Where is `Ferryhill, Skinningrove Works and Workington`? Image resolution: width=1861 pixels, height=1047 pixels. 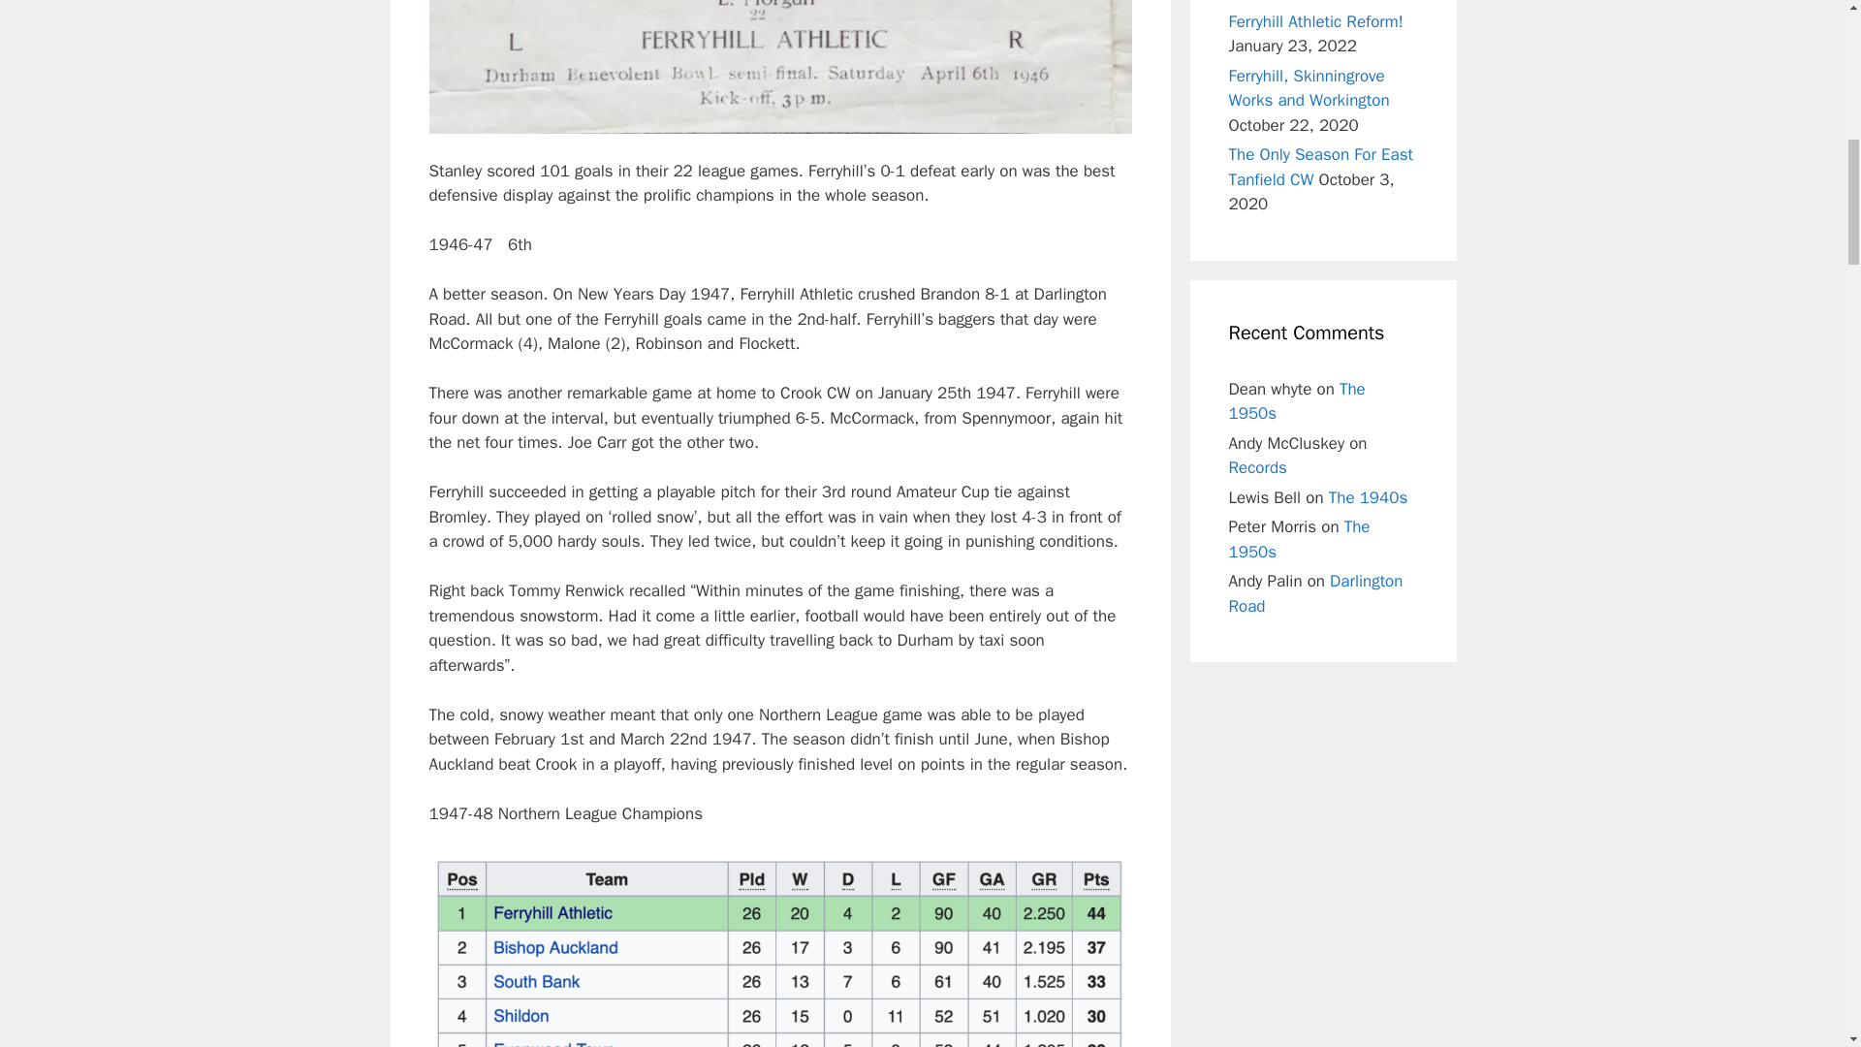 Ferryhill, Skinningrove Works and Workington is located at coordinates (1309, 88).